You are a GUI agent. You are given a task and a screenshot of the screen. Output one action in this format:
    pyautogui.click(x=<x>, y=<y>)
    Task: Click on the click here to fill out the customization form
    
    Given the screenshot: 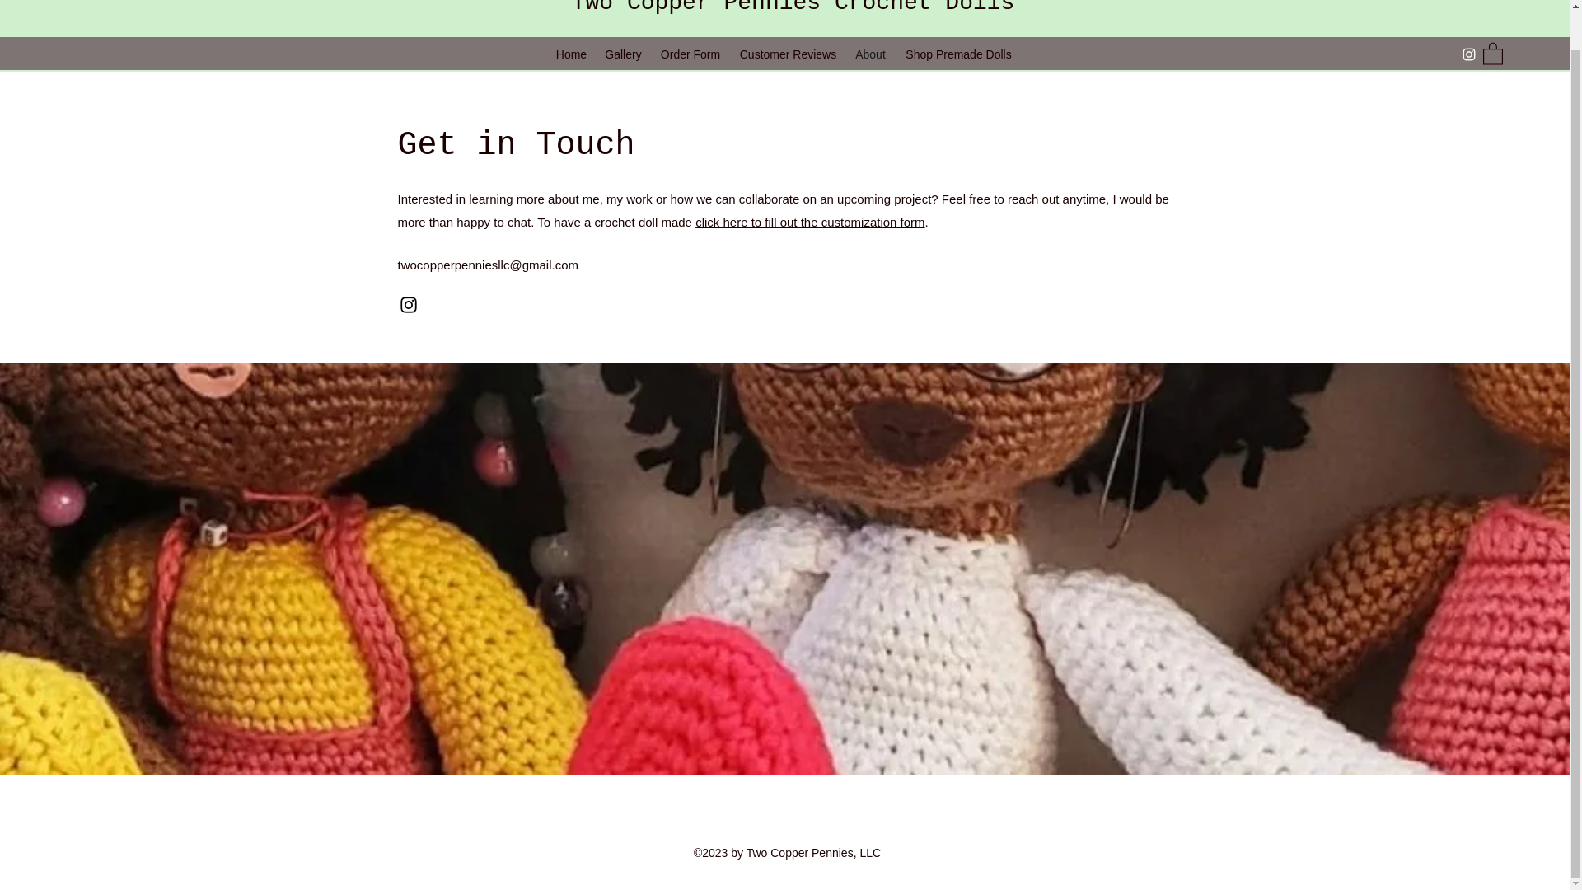 What is the action you would take?
    pyautogui.click(x=809, y=222)
    